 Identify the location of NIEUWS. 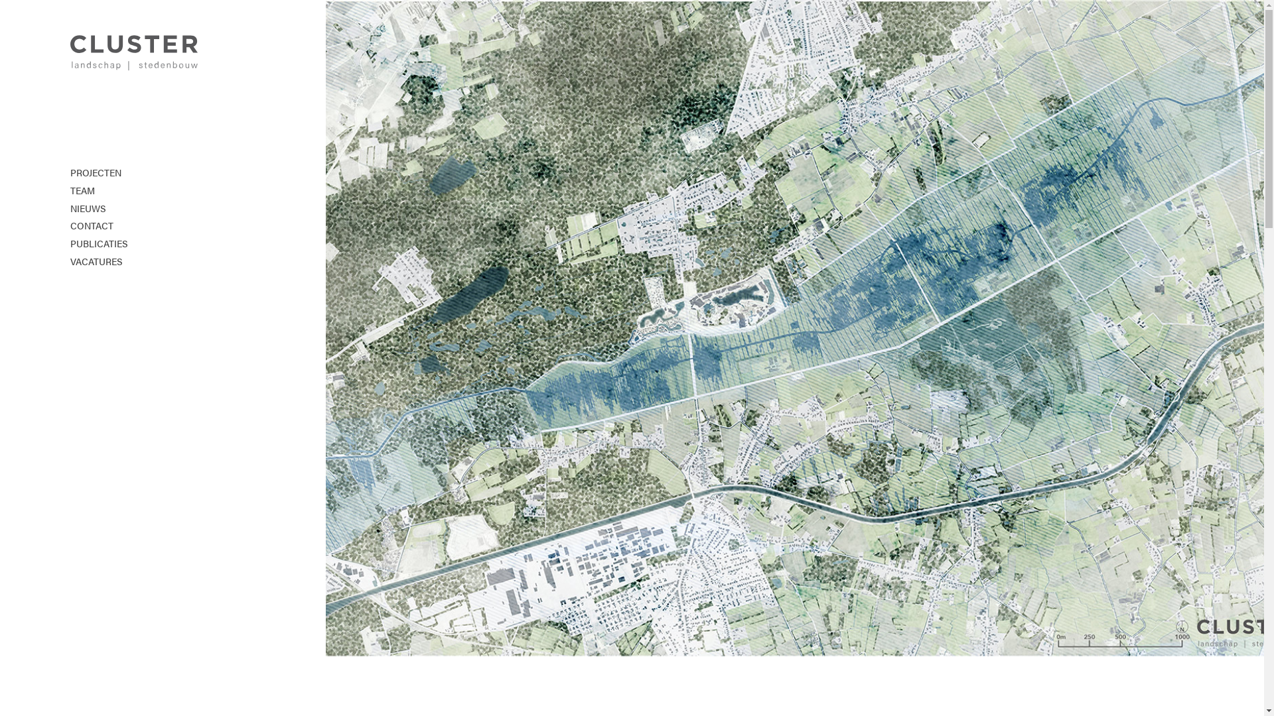
(134, 209).